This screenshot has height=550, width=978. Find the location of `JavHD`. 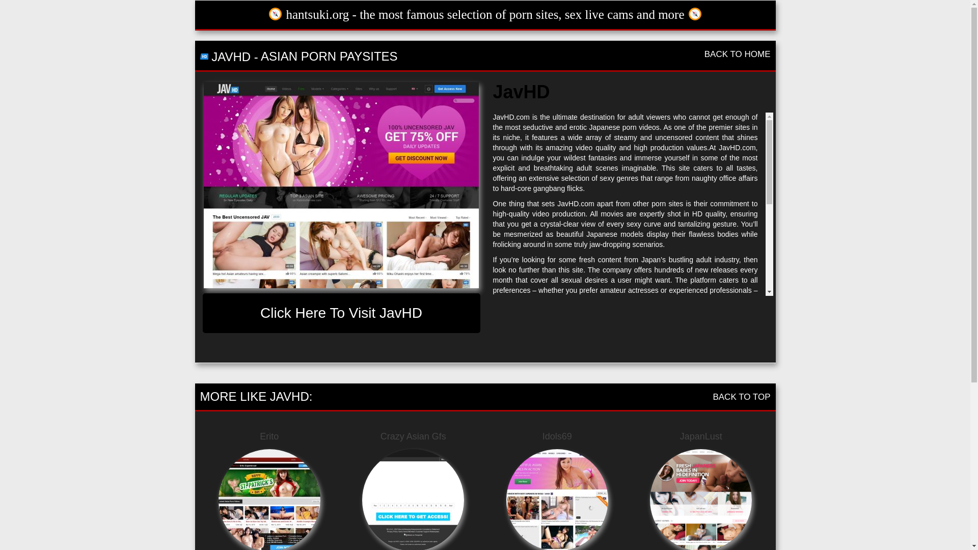

JavHD is located at coordinates (341, 313).